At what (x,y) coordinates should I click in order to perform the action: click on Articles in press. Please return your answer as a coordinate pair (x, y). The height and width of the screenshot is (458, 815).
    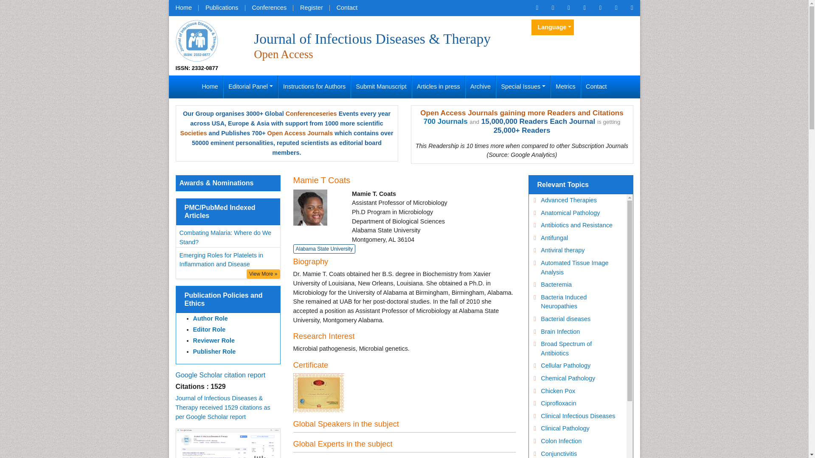
    Looking at the image, I should click on (438, 87).